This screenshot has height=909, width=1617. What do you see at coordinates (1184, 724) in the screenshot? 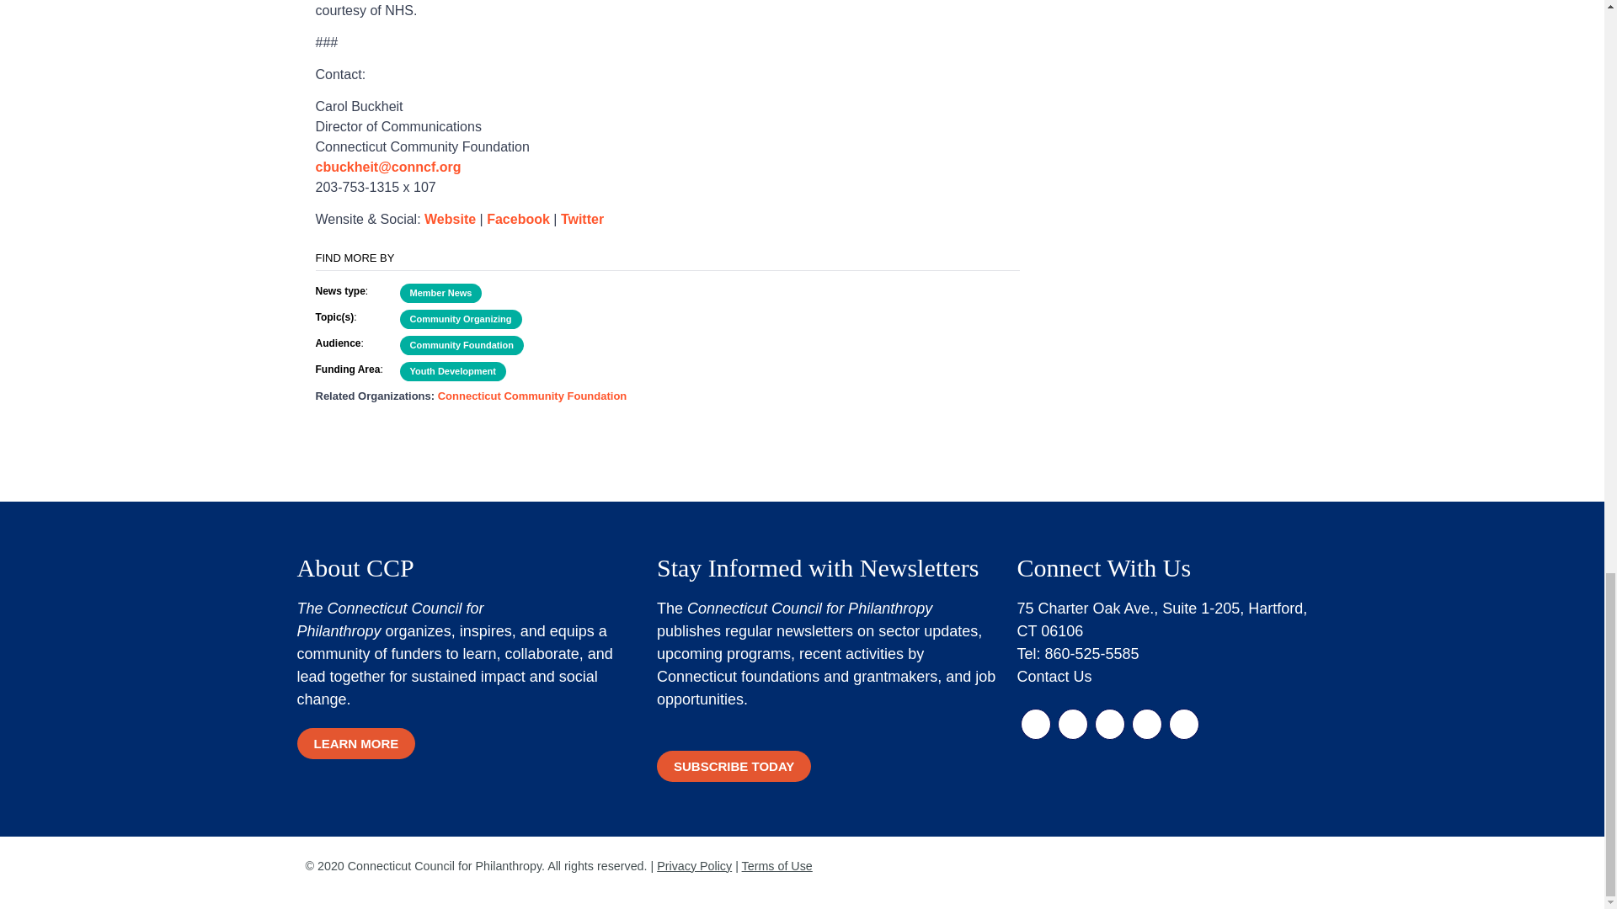
I see `Follow us on YouTube` at bounding box center [1184, 724].